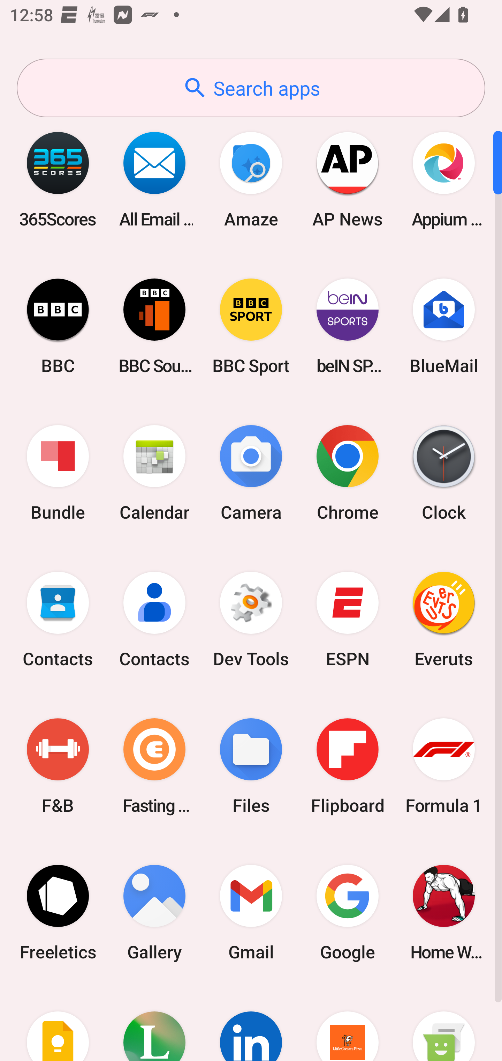  Describe the element at coordinates (444, 326) in the screenshot. I see `BlueMail` at that location.